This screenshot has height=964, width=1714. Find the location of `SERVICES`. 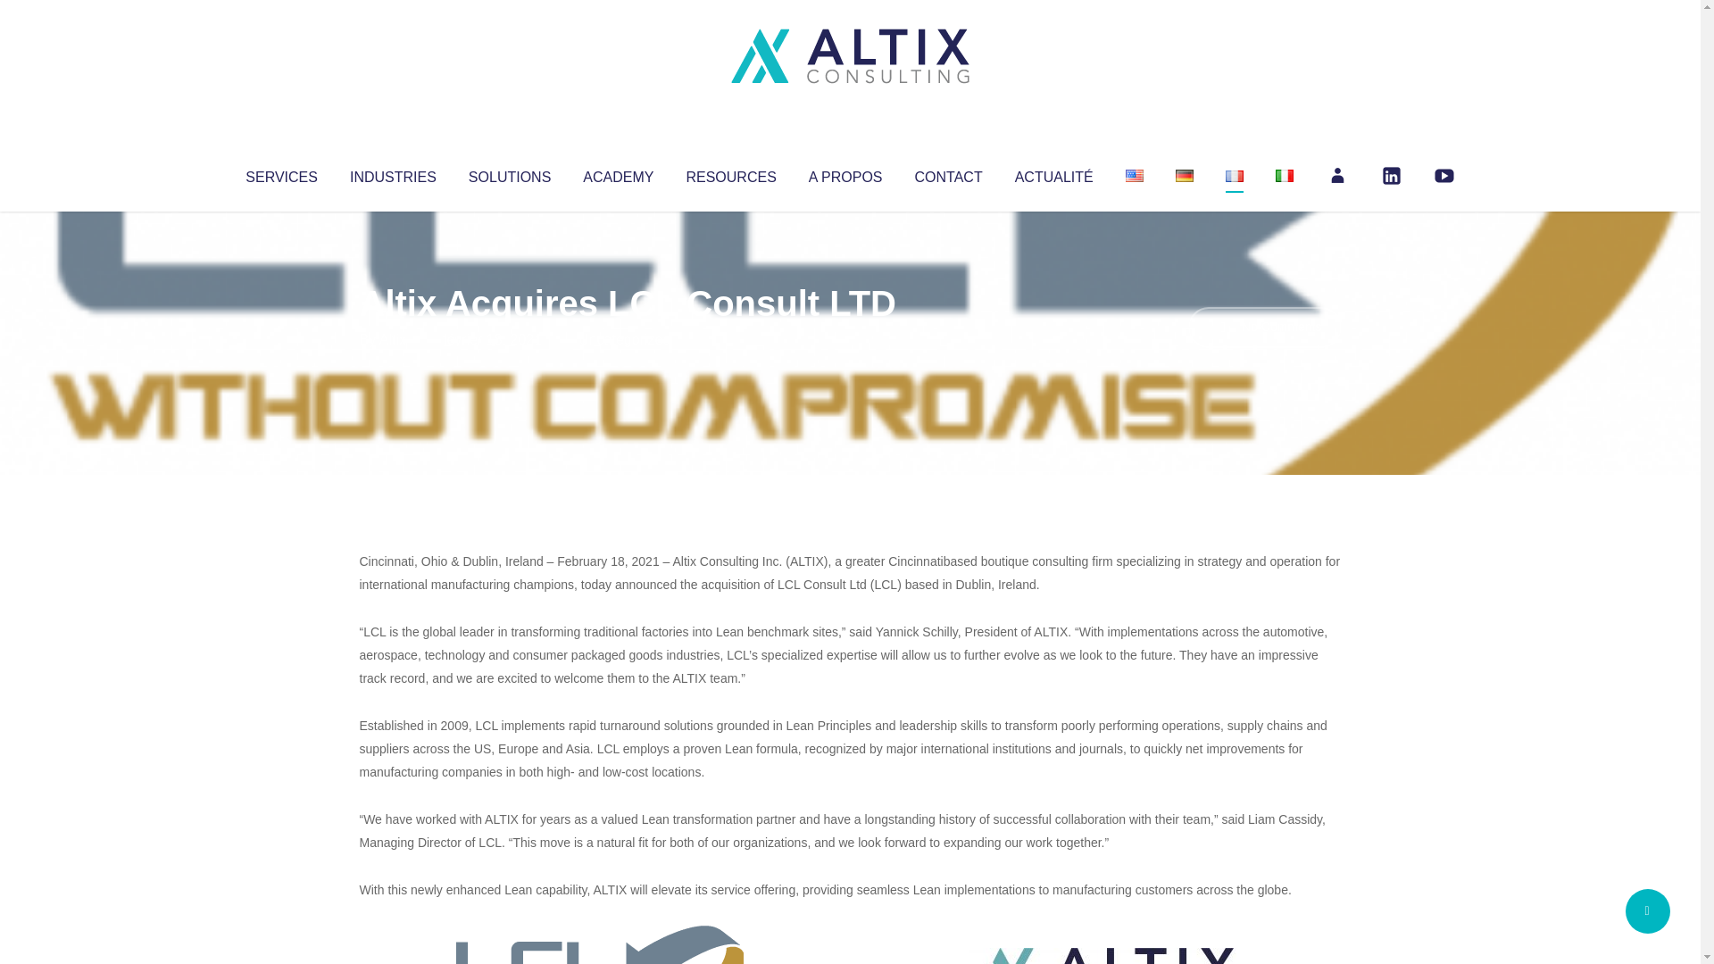

SERVICES is located at coordinates (280, 173).